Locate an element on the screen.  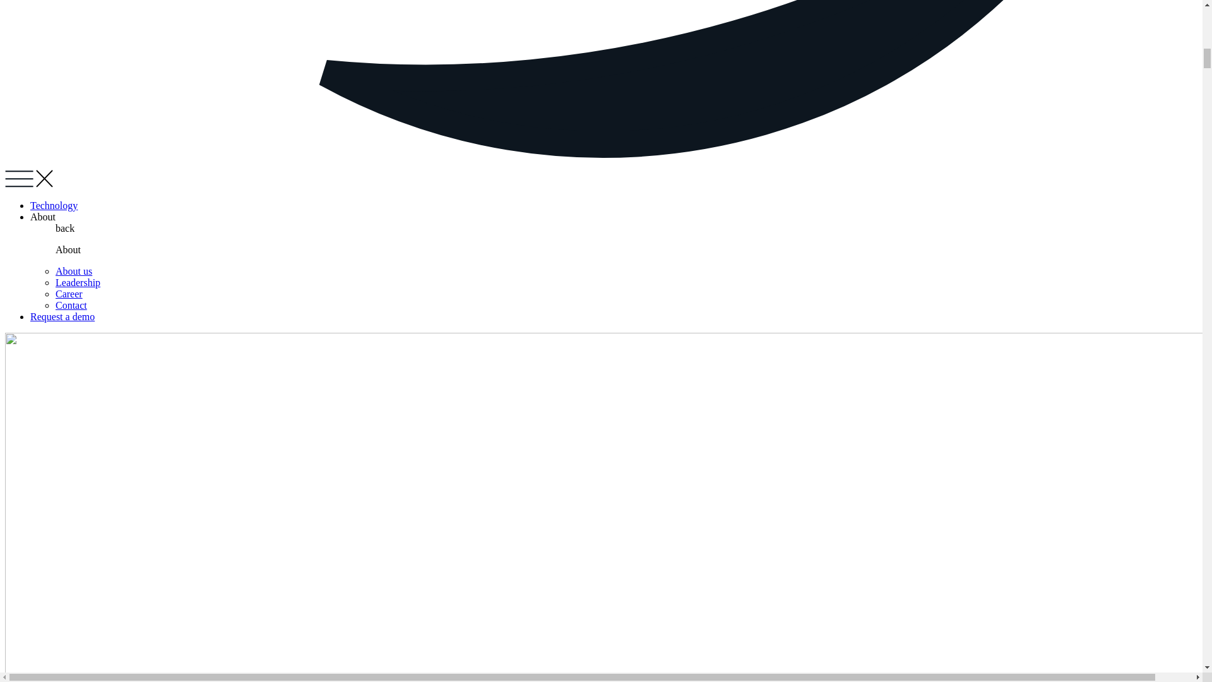
Technology is located at coordinates (54, 205).